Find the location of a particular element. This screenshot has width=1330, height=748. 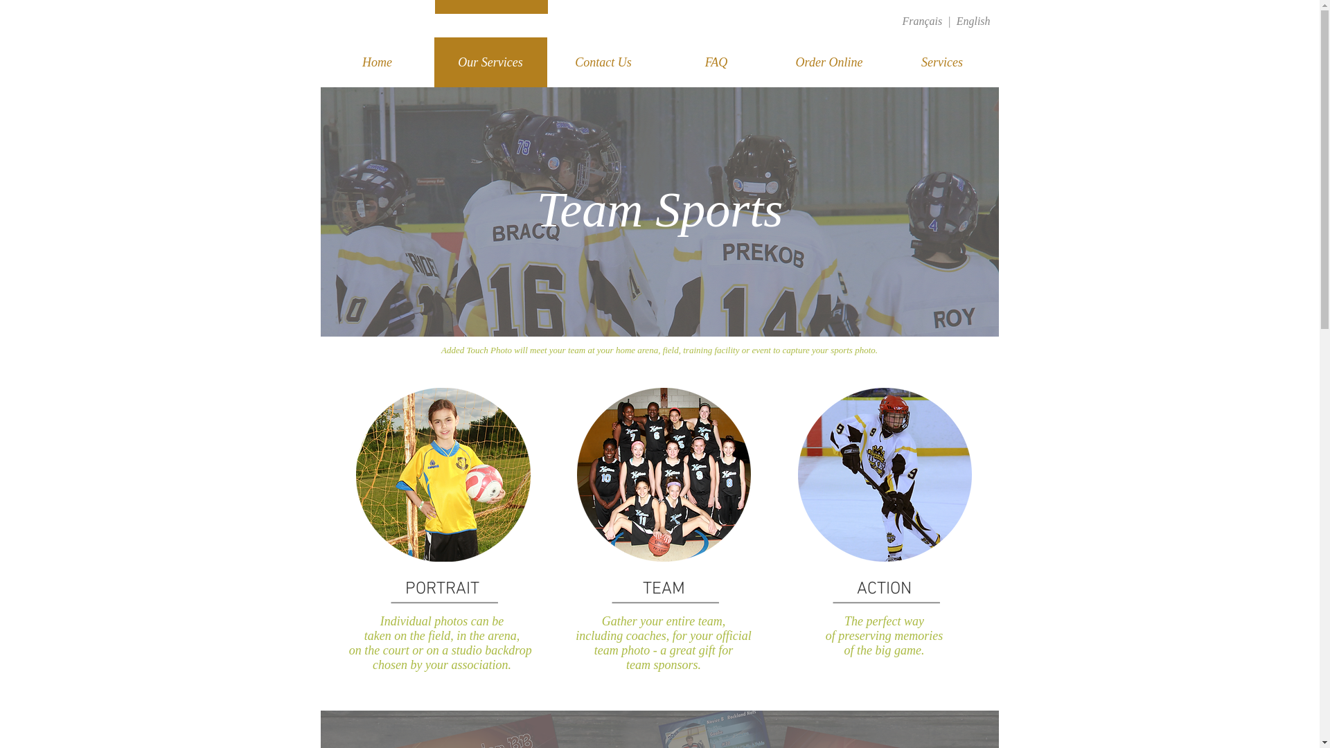

Sports_Team.png is located at coordinates (664, 475).